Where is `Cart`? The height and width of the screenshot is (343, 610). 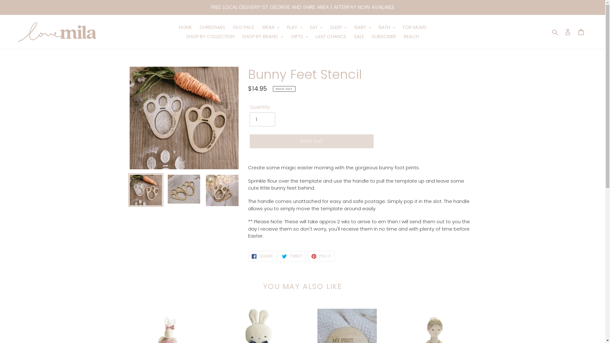
Cart is located at coordinates (581, 32).